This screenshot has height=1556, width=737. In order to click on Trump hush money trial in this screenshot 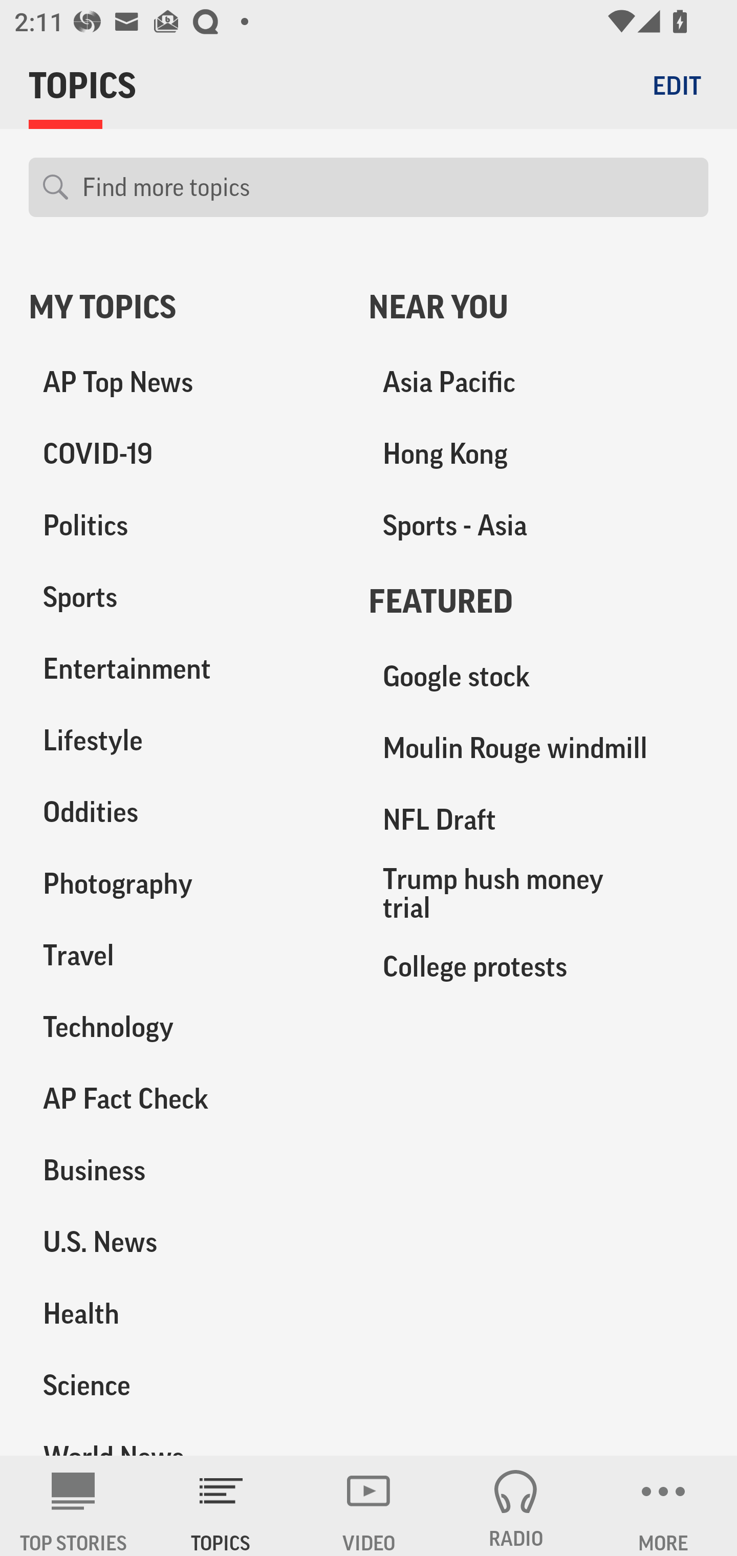, I will do `click(538, 893)`.